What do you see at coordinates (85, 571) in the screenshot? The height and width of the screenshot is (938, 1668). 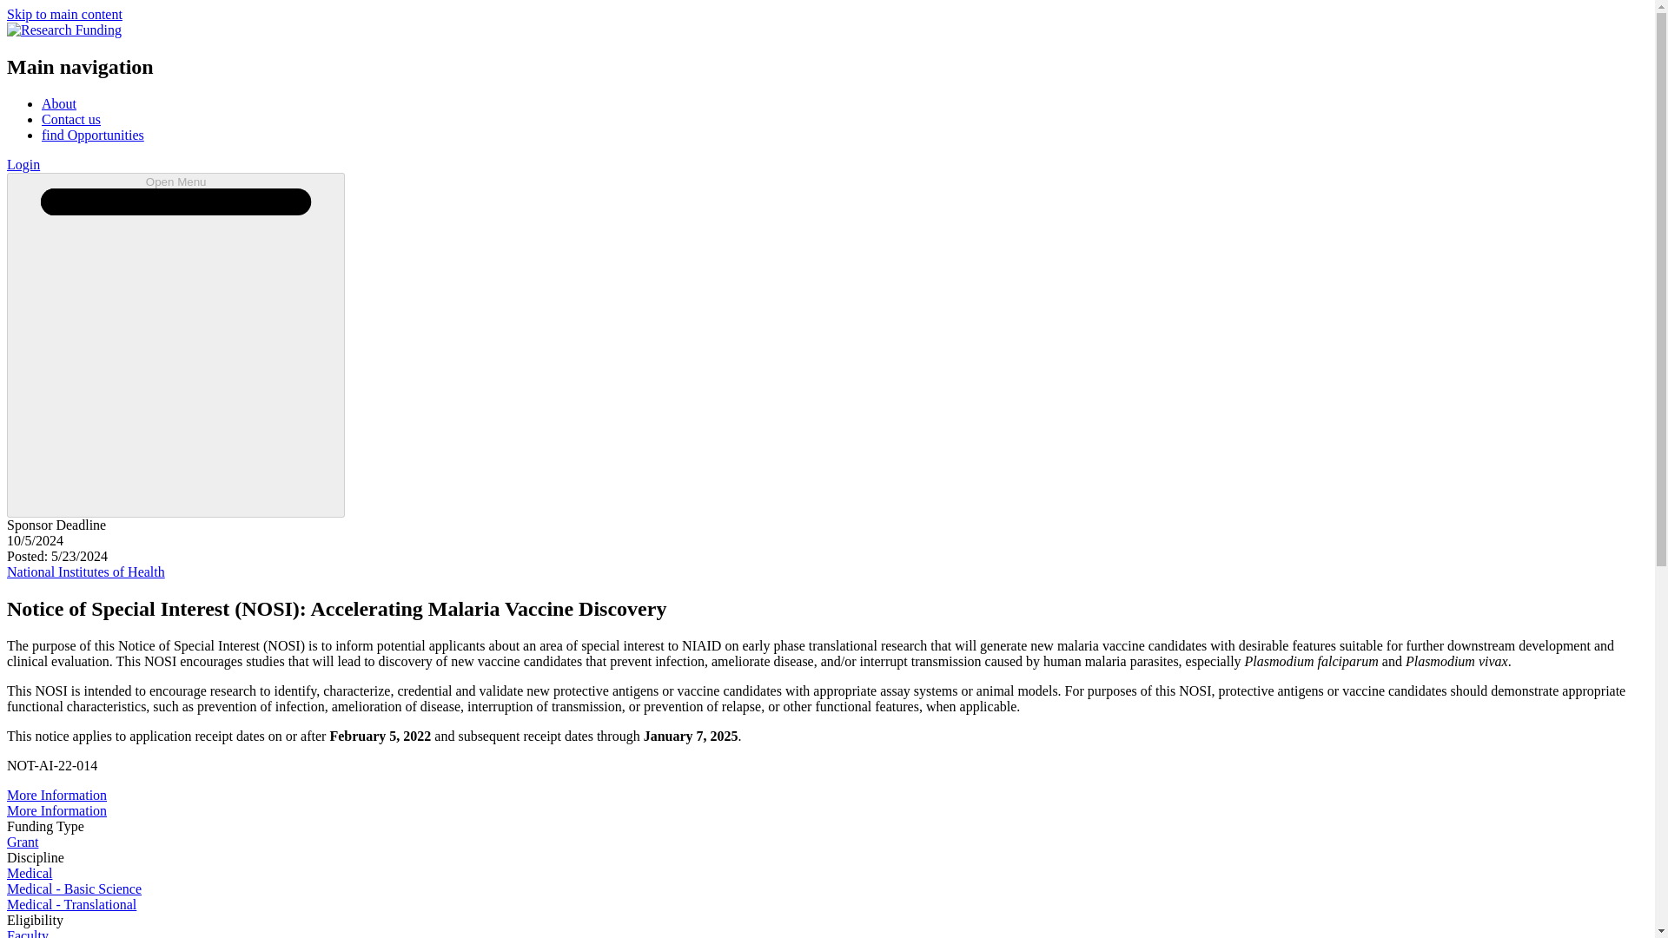 I see `National Institutes of Health` at bounding box center [85, 571].